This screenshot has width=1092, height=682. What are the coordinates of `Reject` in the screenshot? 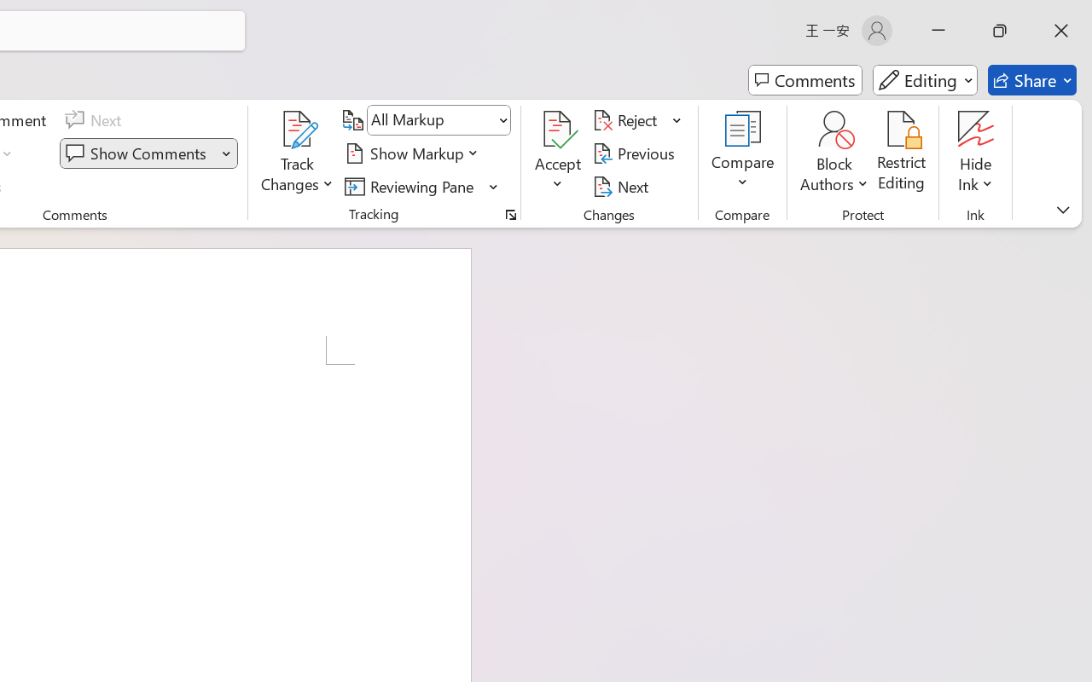 It's located at (637, 120).